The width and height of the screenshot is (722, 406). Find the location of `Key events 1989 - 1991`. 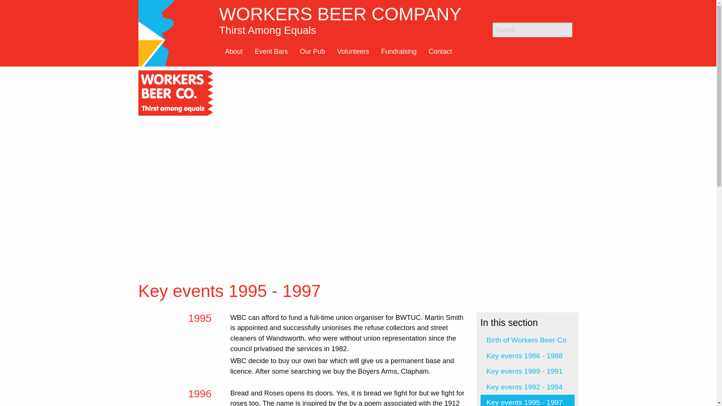

Key events 1989 - 1991 is located at coordinates (528, 371).